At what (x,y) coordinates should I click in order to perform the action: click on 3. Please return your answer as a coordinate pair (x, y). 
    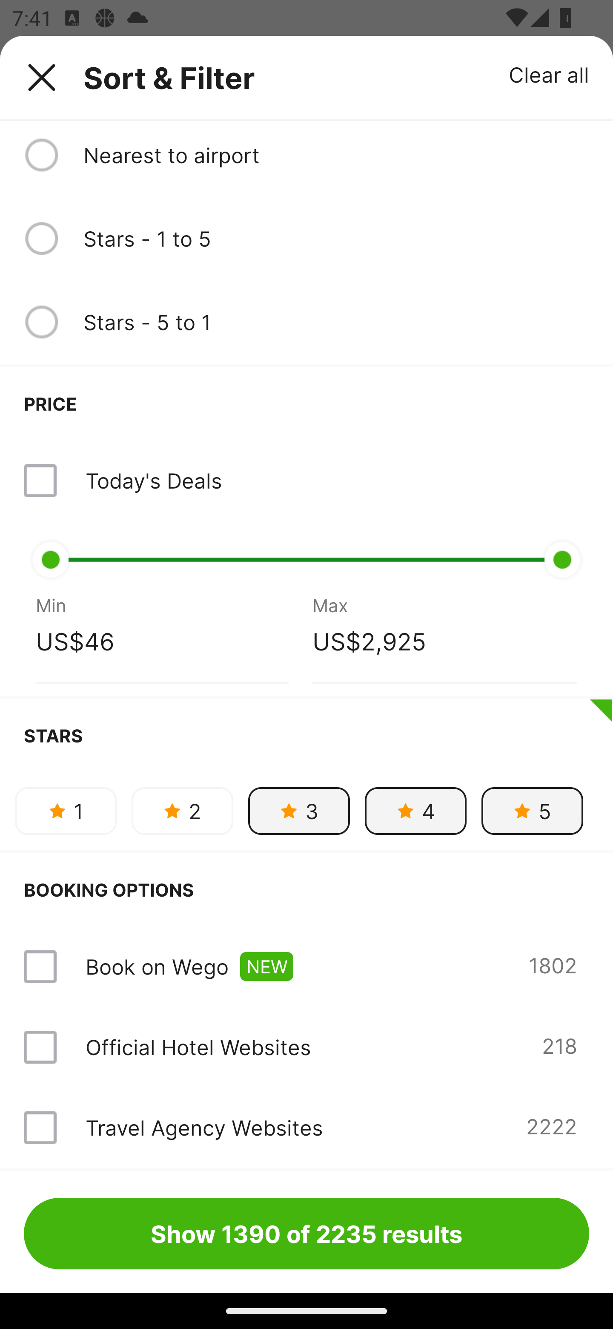
    Looking at the image, I should click on (299, 811).